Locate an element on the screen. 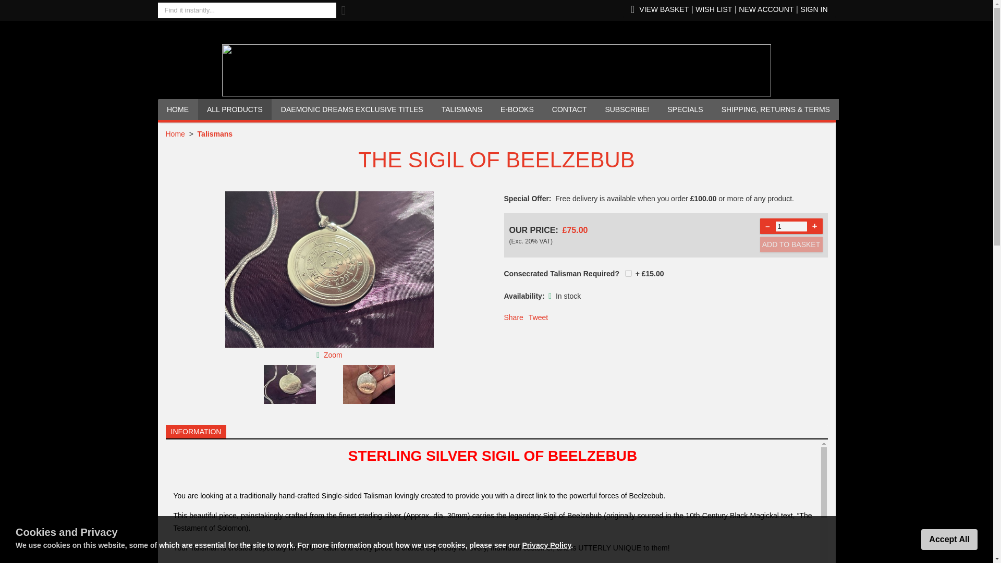 This screenshot has width=1001, height=563. Talismans is located at coordinates (215, 133).